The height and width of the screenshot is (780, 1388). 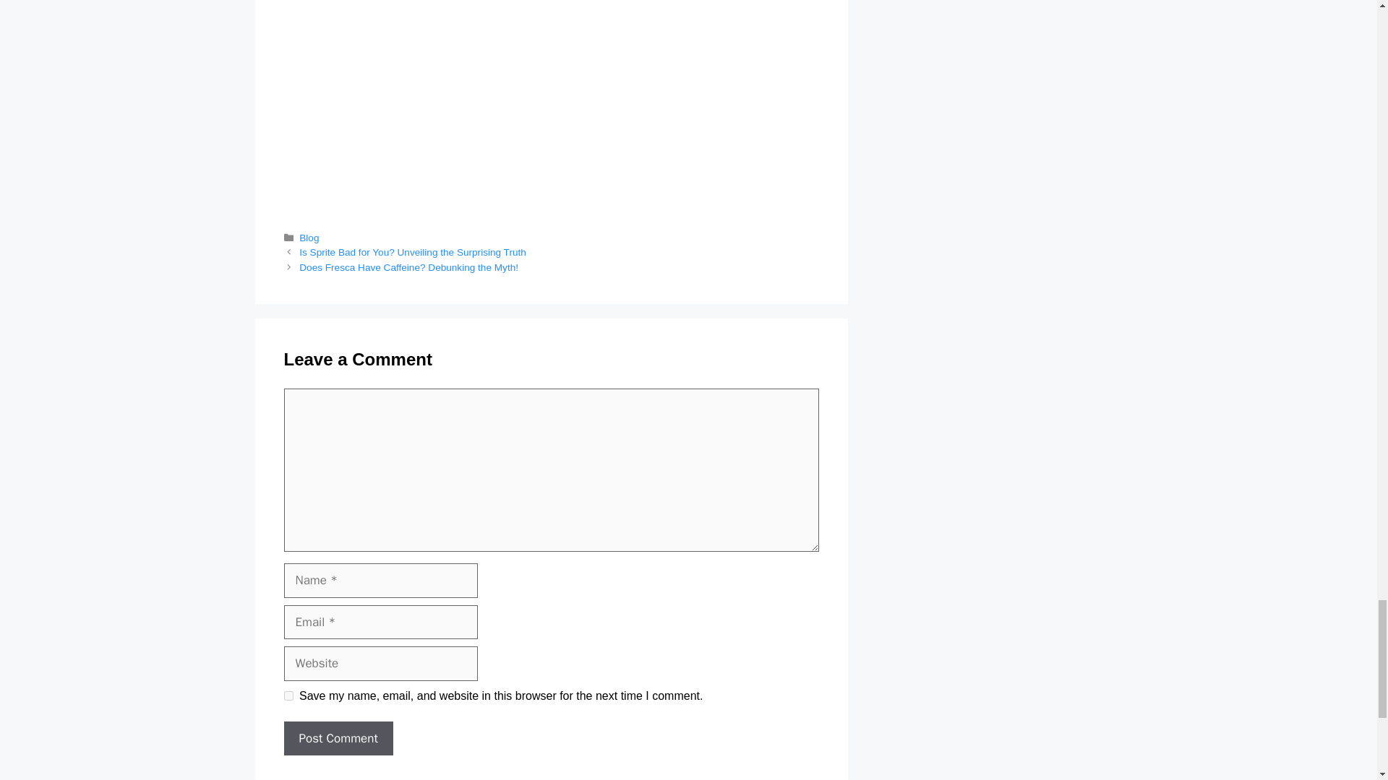 I want to click on Post Comment, so click(x=338, y=738).